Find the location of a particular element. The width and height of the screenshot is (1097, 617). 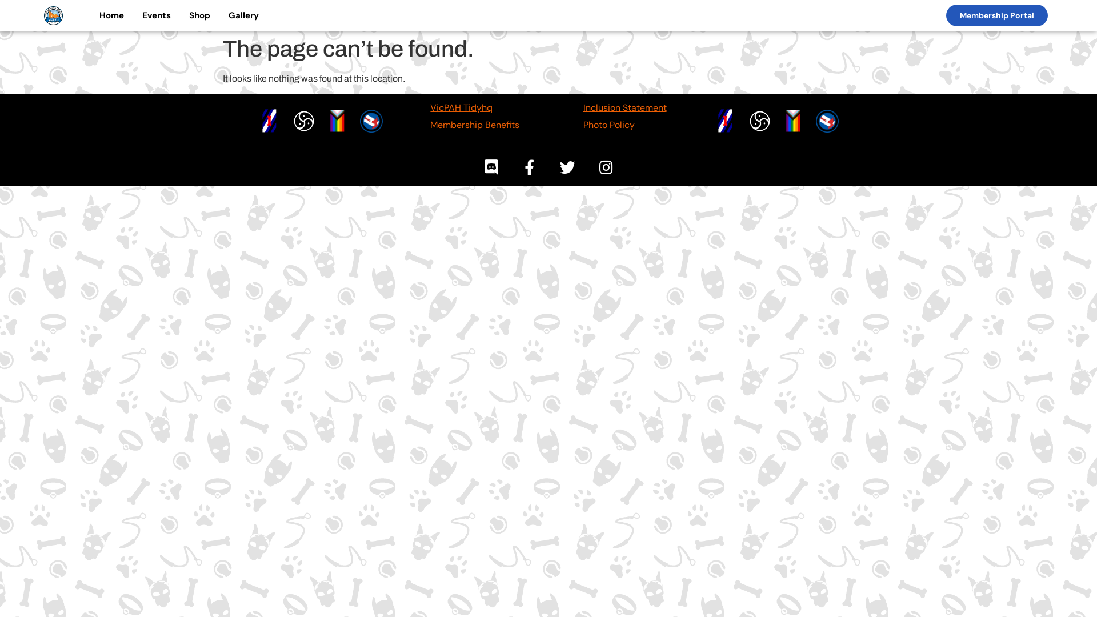

VicPAH Tidyhq is located at coordinates (462, 107).